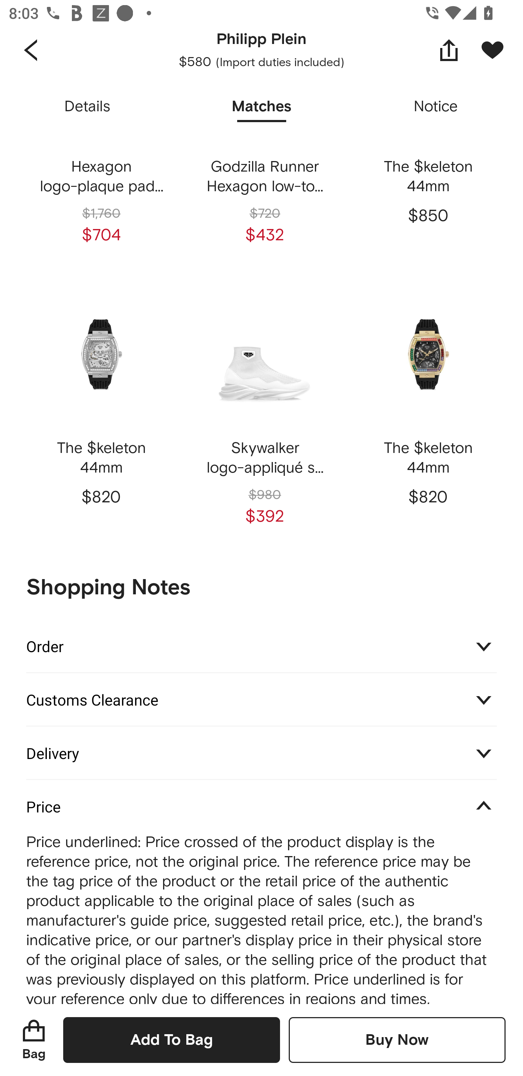 The width and height of the screenshot is (523, 1076). I want to click on Price, so click(261, 806).